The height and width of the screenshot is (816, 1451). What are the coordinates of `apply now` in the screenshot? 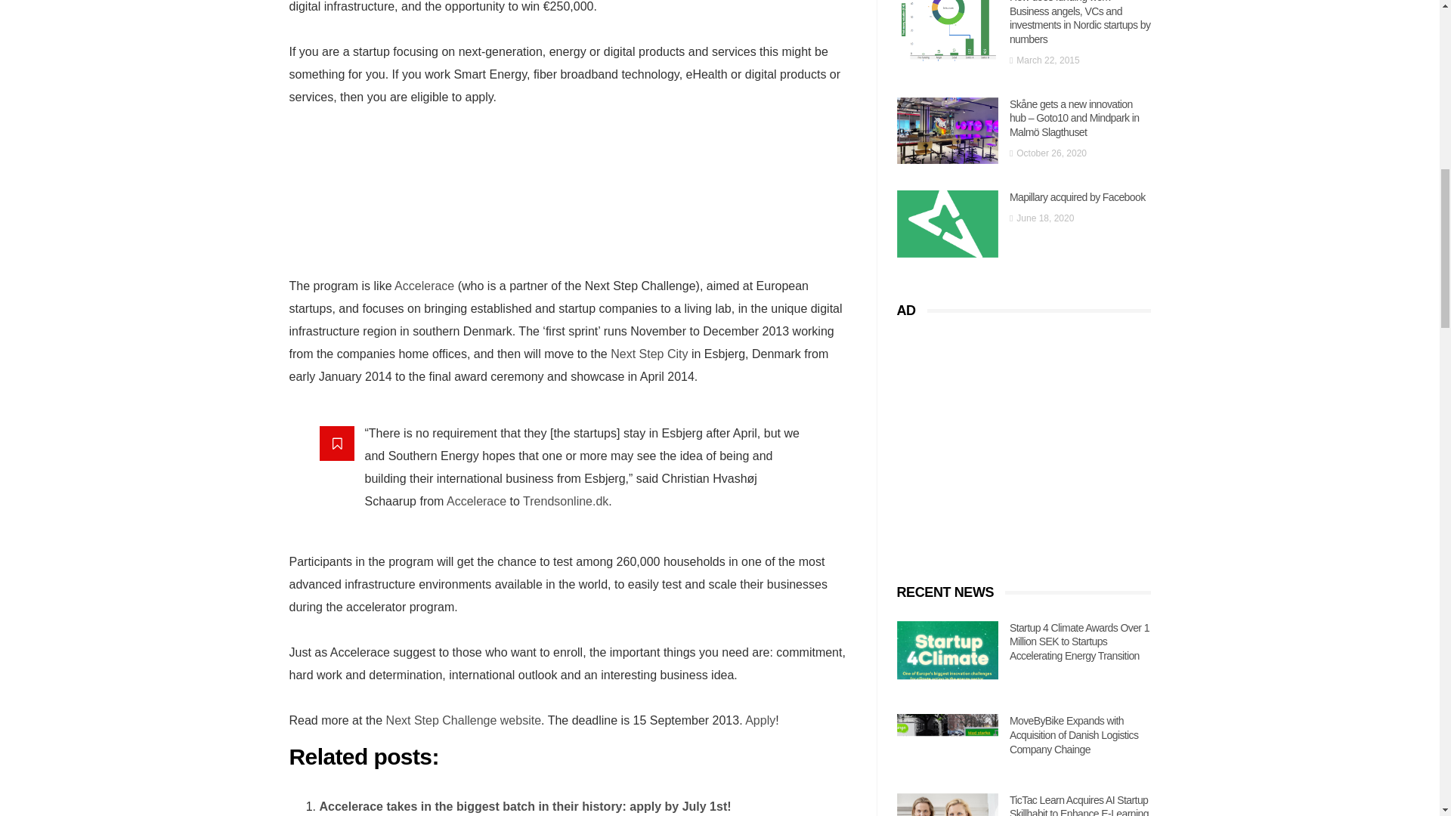 It's located at (760, 721).